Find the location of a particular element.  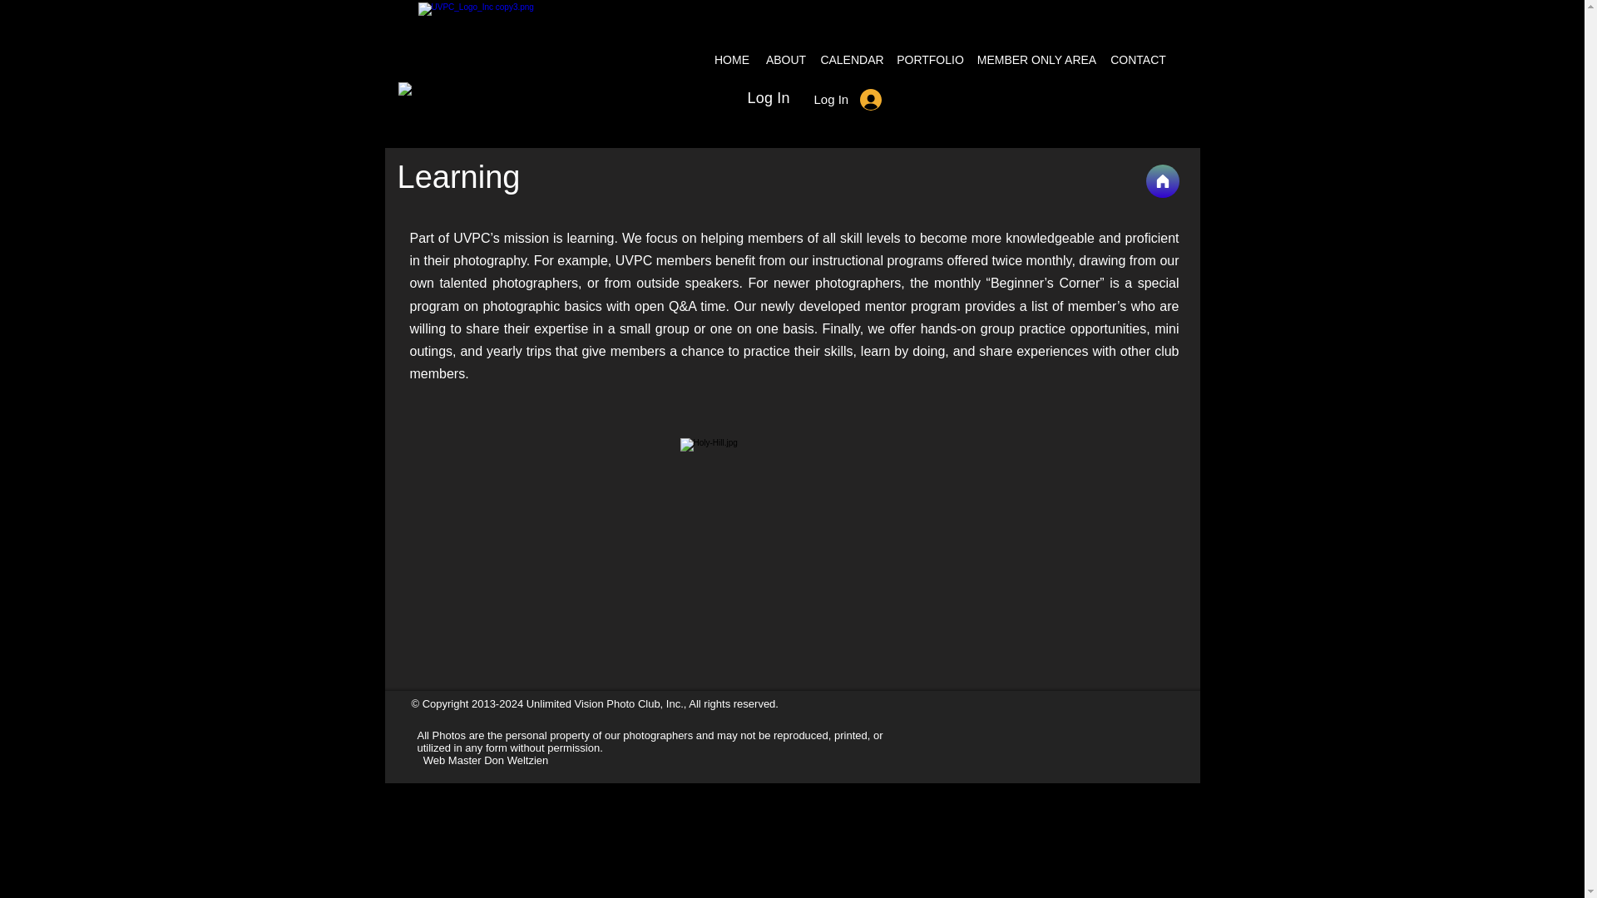

Log In is located at coordinates (847, 99).